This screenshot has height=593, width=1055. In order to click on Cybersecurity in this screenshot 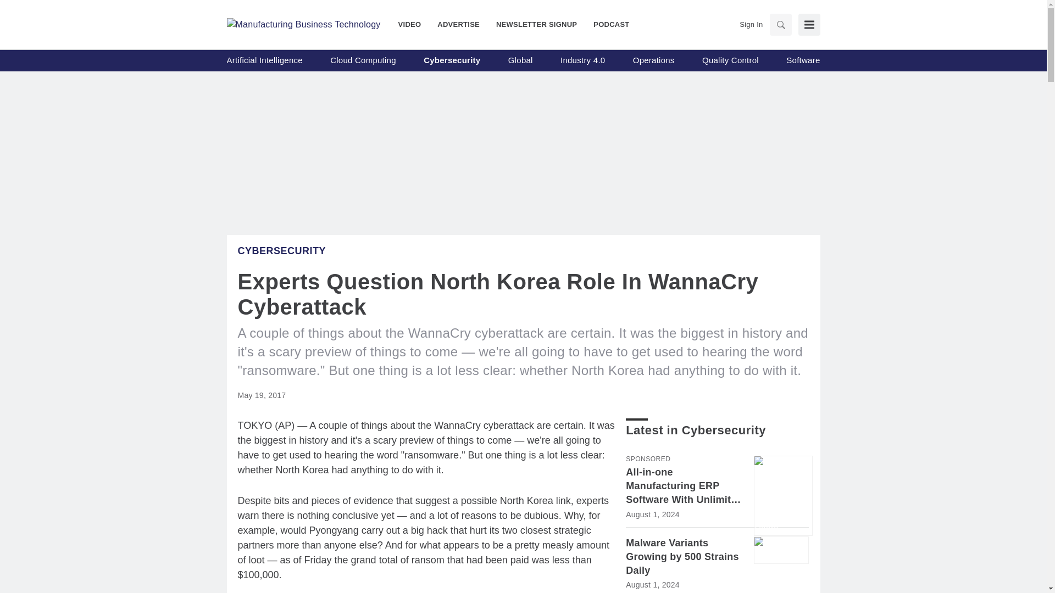, I will do `click(452, 60)`.